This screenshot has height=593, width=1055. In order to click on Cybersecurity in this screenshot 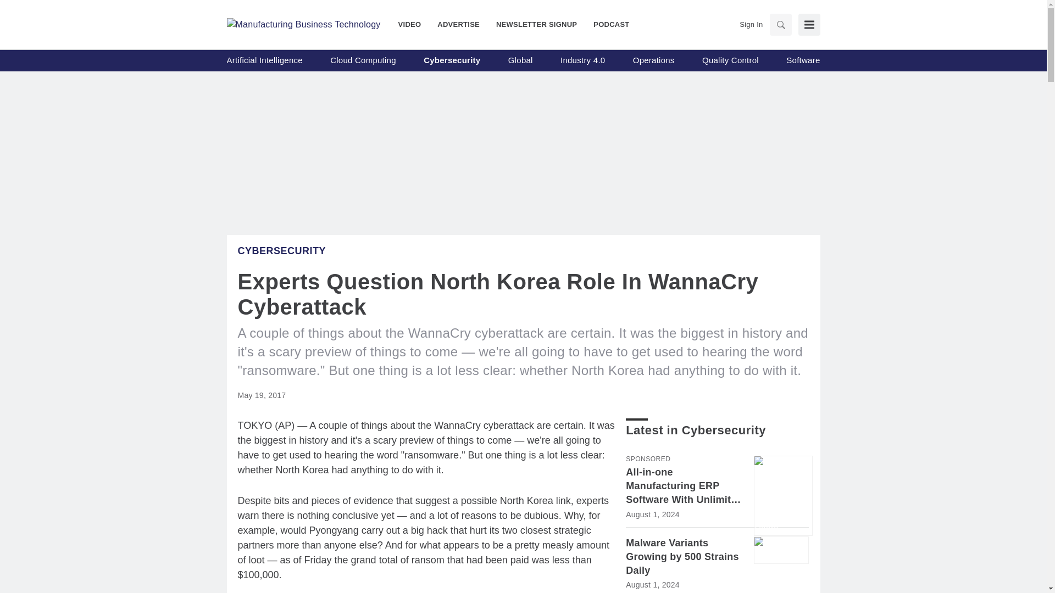, I will do `click(452, 60)`.